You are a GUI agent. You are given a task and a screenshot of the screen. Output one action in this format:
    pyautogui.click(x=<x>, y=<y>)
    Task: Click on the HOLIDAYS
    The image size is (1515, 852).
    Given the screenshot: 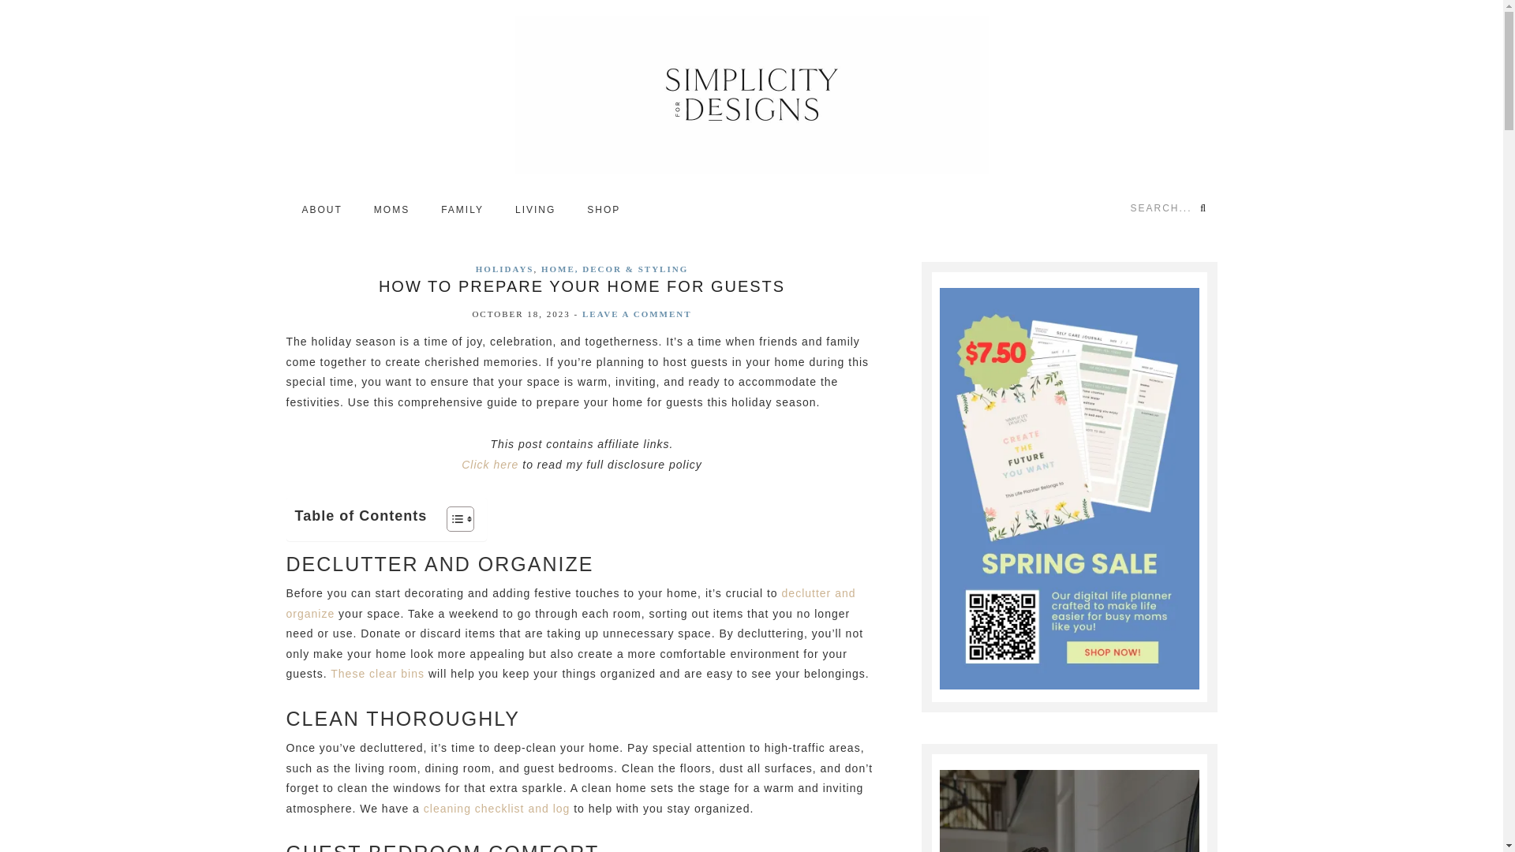 What is the action you would take?
    pyautogui.click(x=505, y=268)
    